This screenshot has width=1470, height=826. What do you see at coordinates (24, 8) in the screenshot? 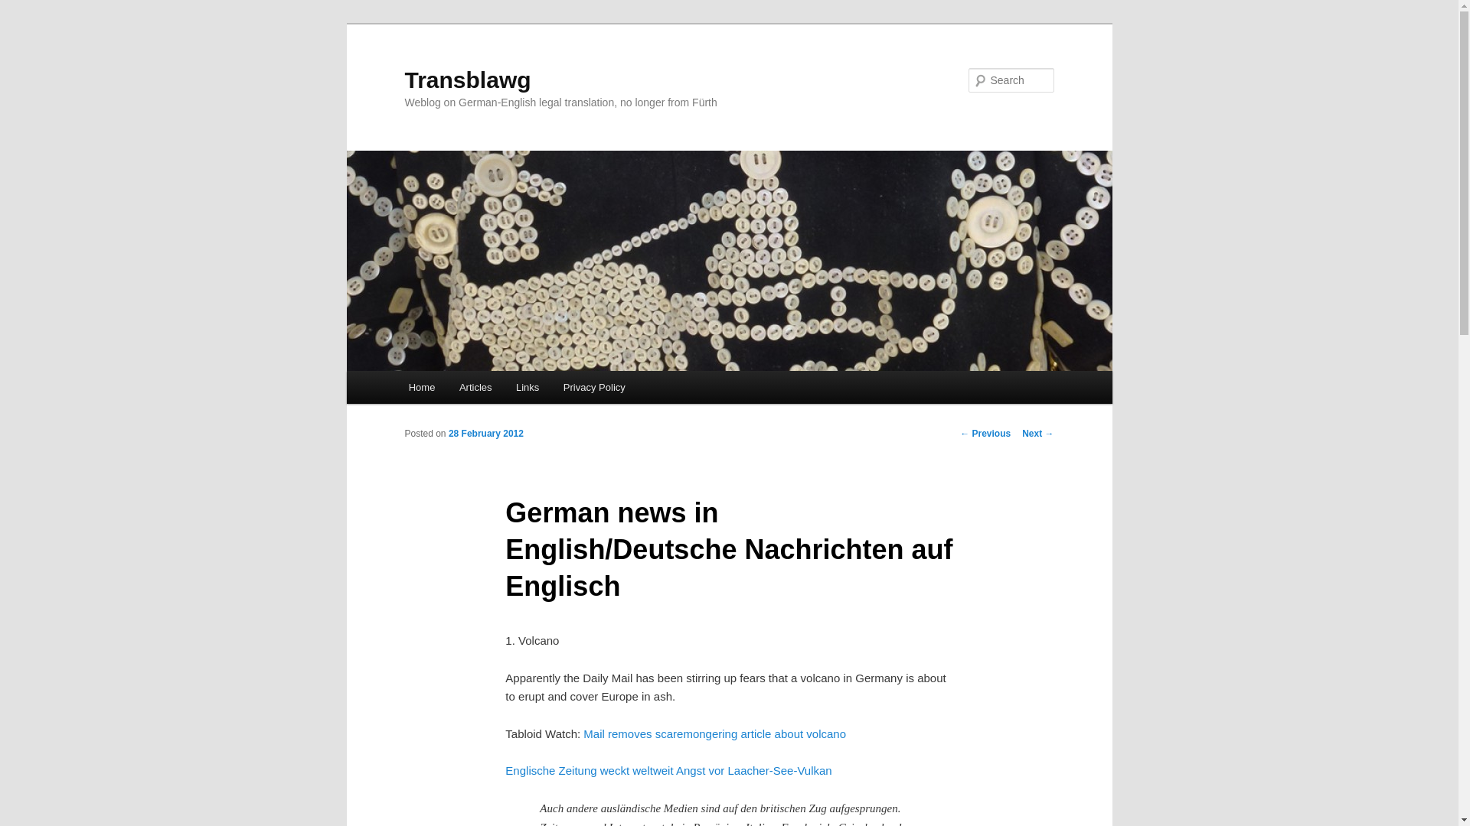
I see `Search` at bounding box center [24, 8].